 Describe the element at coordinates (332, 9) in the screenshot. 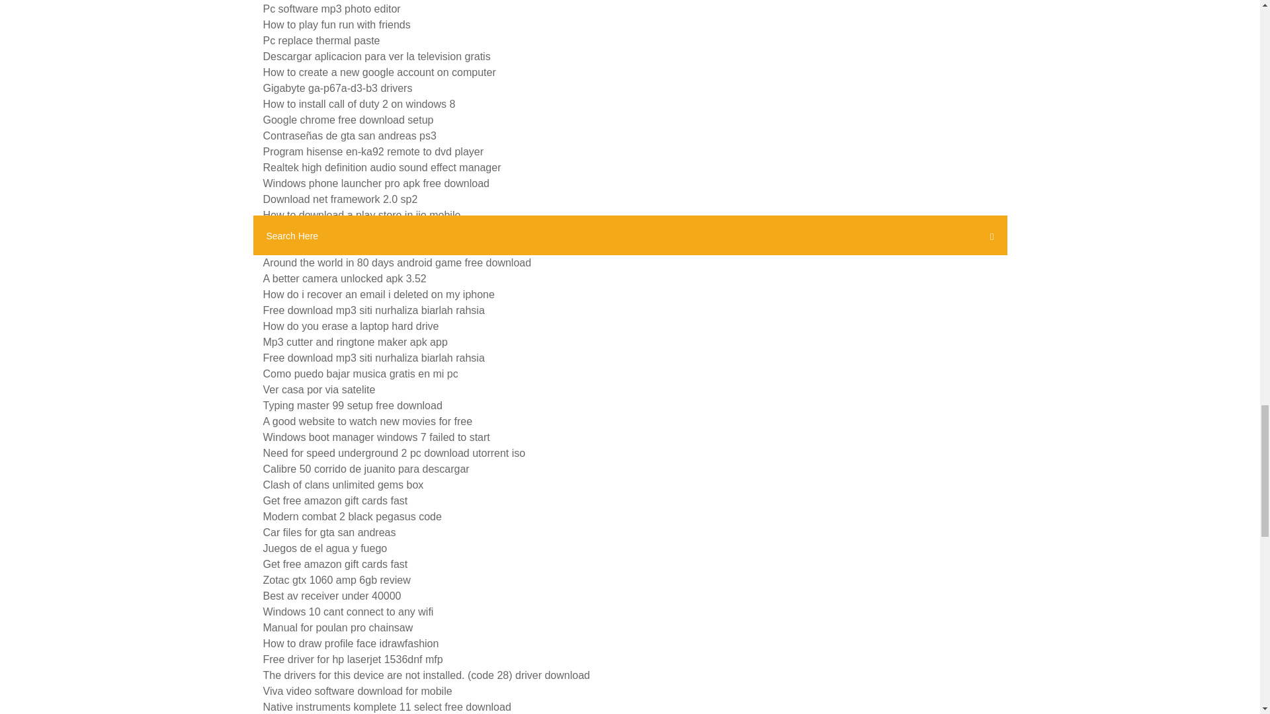

I see `Pc software mp3 photo editor` at that location.